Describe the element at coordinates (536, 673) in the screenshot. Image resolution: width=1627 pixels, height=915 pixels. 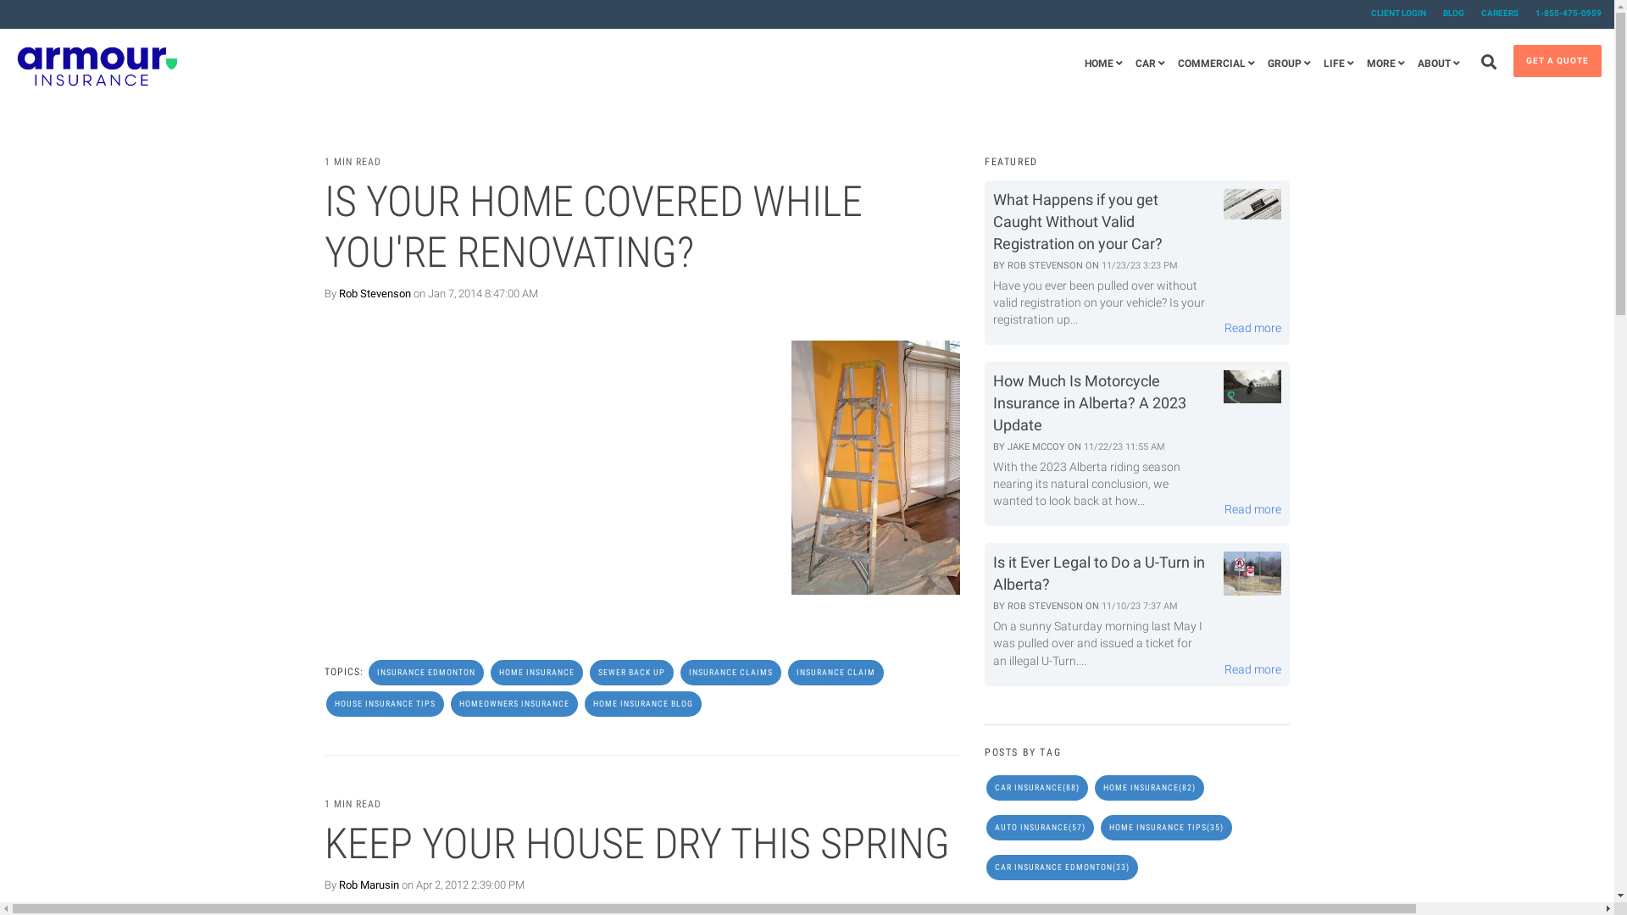
I see `HOME INSURANCE` at that location.